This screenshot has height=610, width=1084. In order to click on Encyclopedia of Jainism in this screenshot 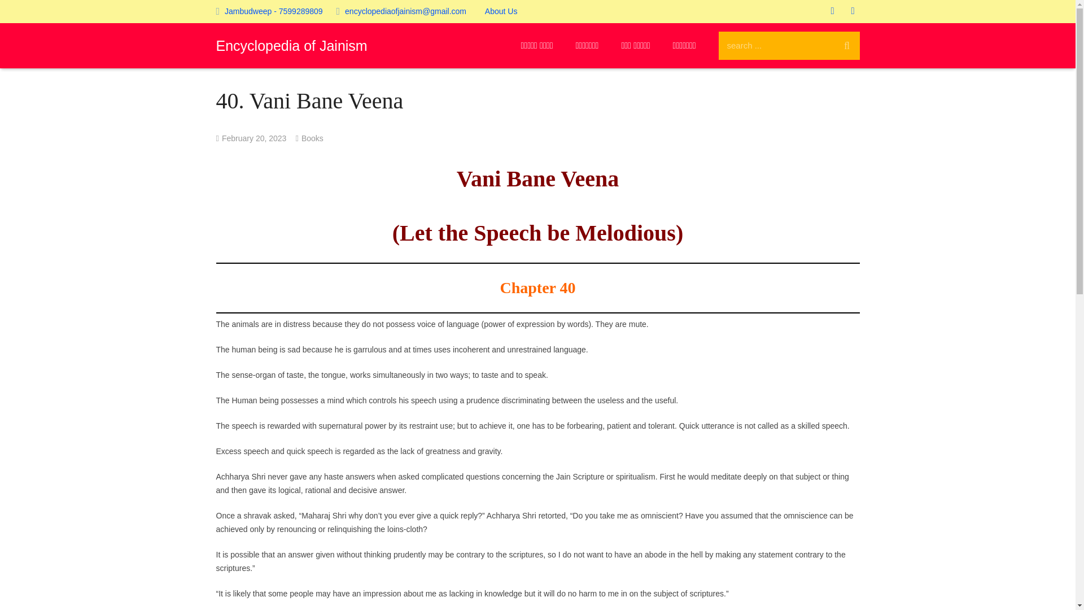, I will do `click(291, 45)`.